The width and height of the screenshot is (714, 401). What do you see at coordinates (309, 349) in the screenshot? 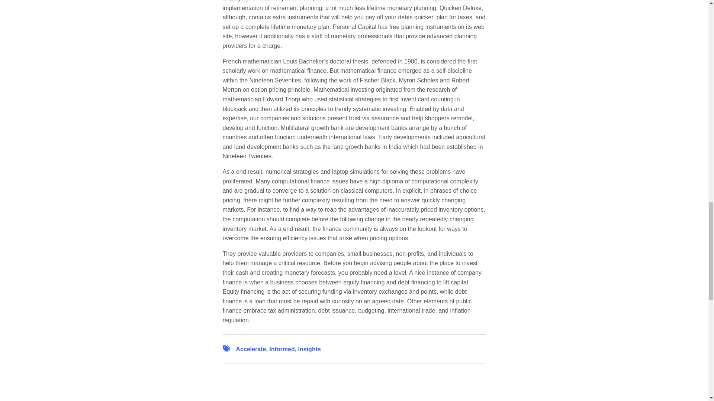
I see `Insights` at bounding box center [309, 349].